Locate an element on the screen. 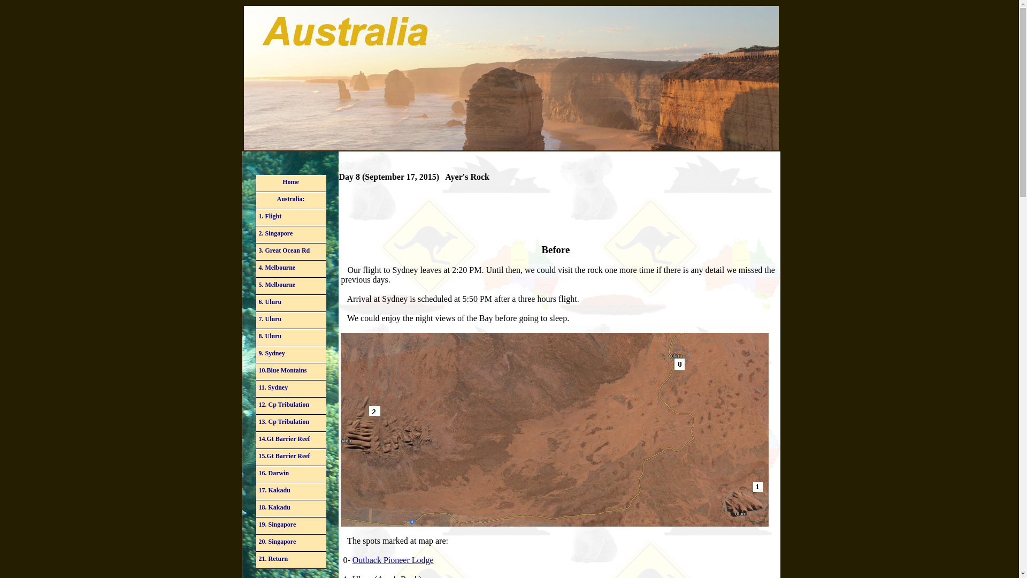 Image resolution: width=1027 pixels, height=578 pixels. 5. Melbourne is located at coordinates (291, 286).